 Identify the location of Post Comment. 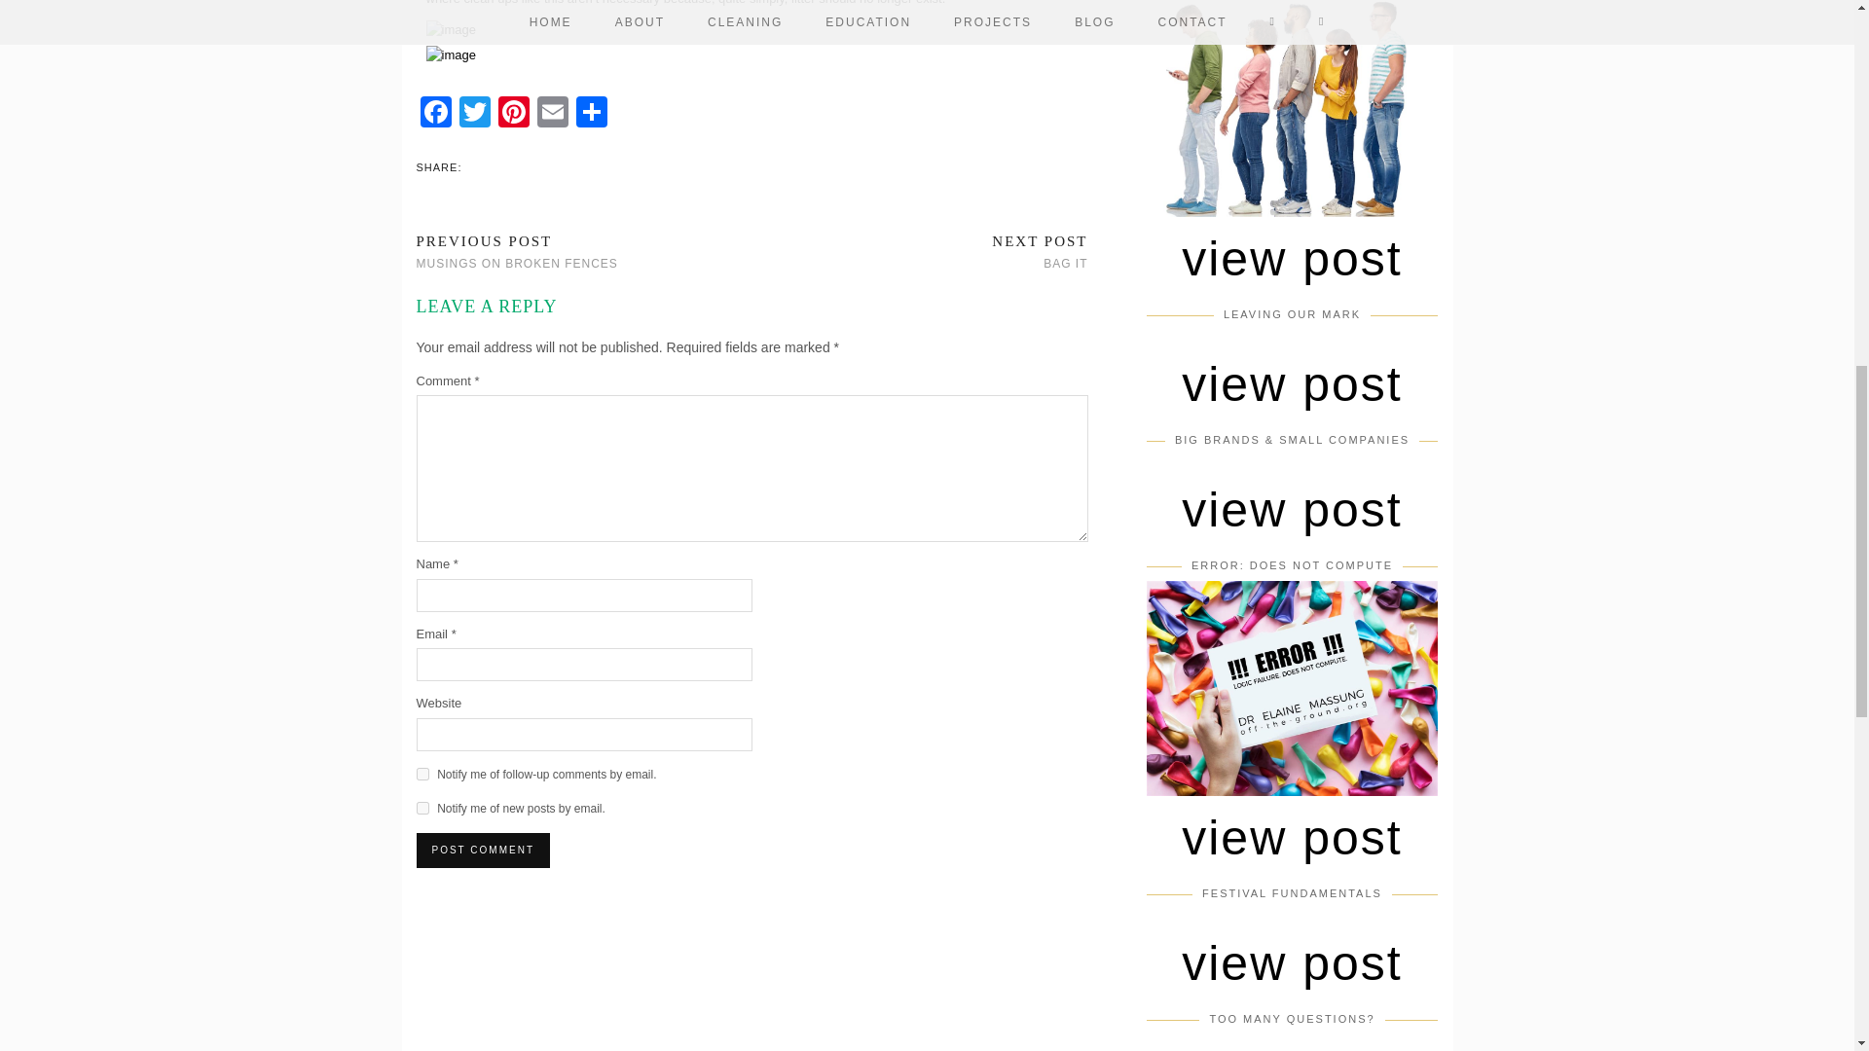
(483, 851).